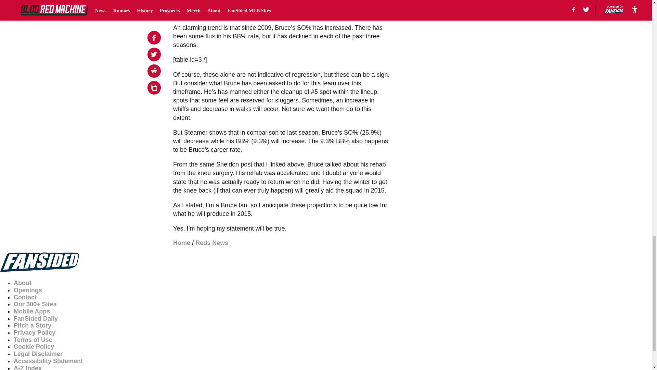 The image size is (657, 370). Describe the element at coordinates (28, 290) in the screenshot. I see `Openings` at that location.